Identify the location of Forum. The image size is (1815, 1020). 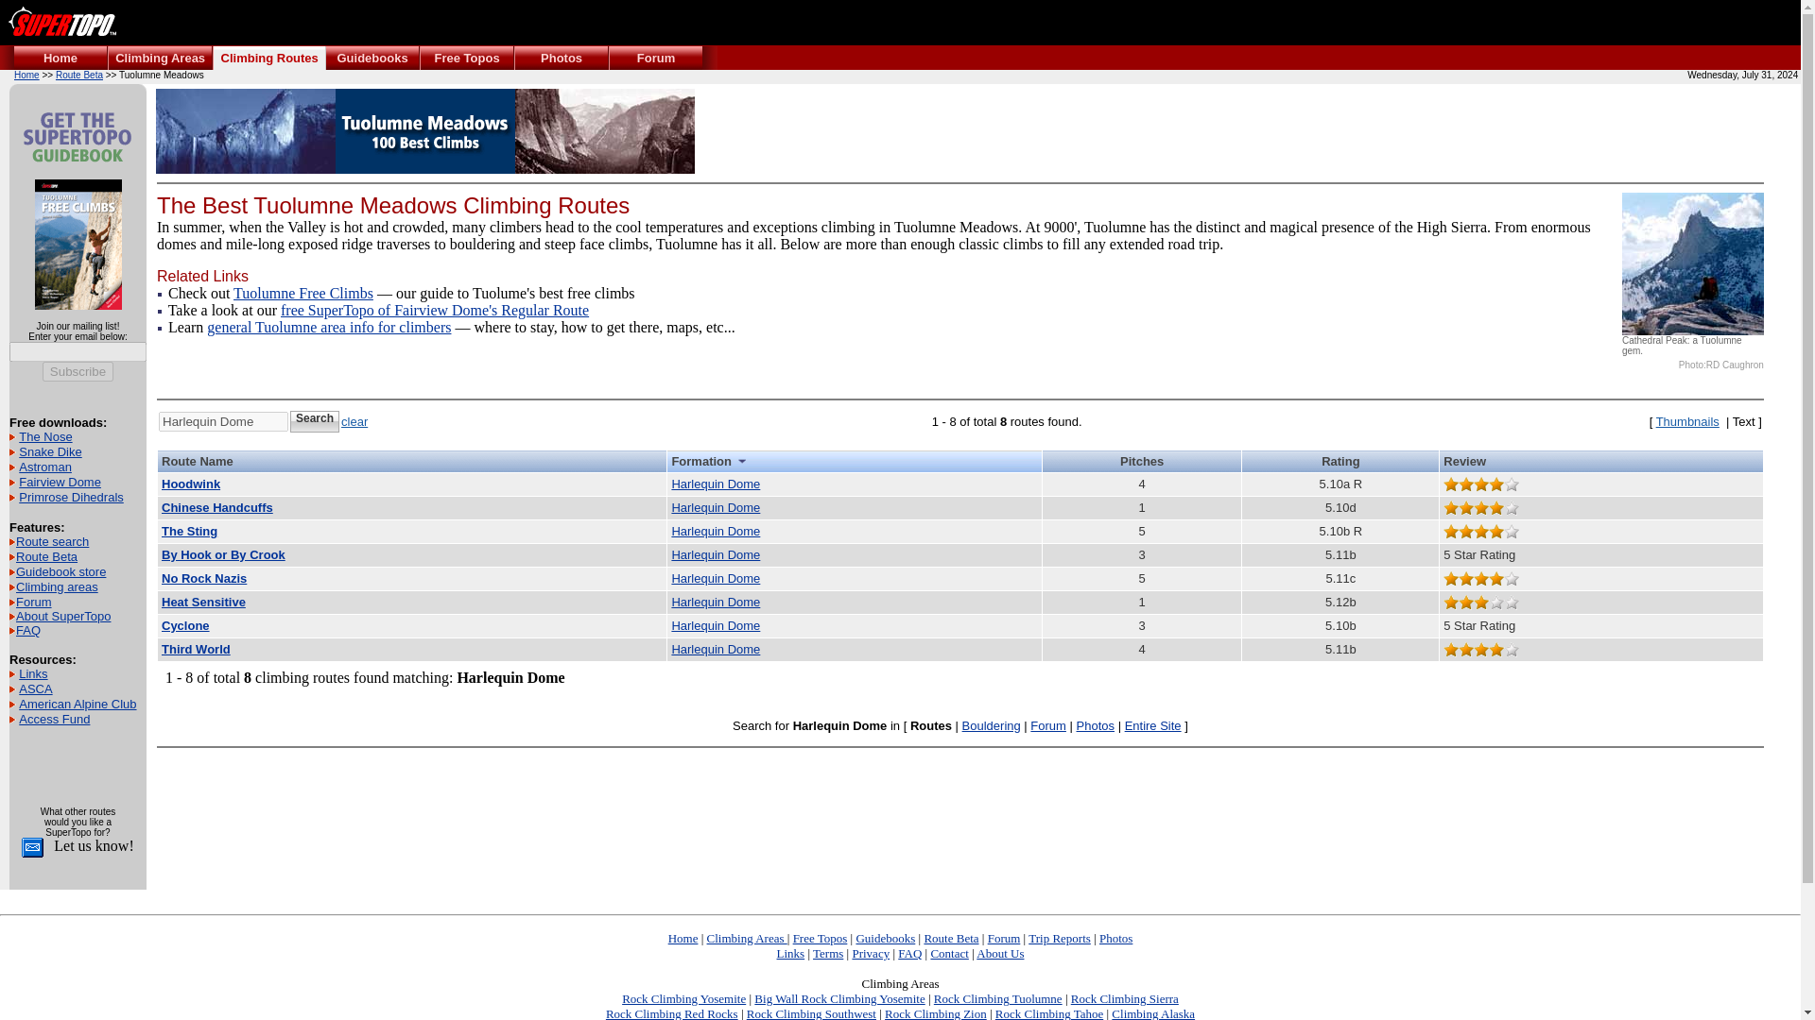
(34, 601).